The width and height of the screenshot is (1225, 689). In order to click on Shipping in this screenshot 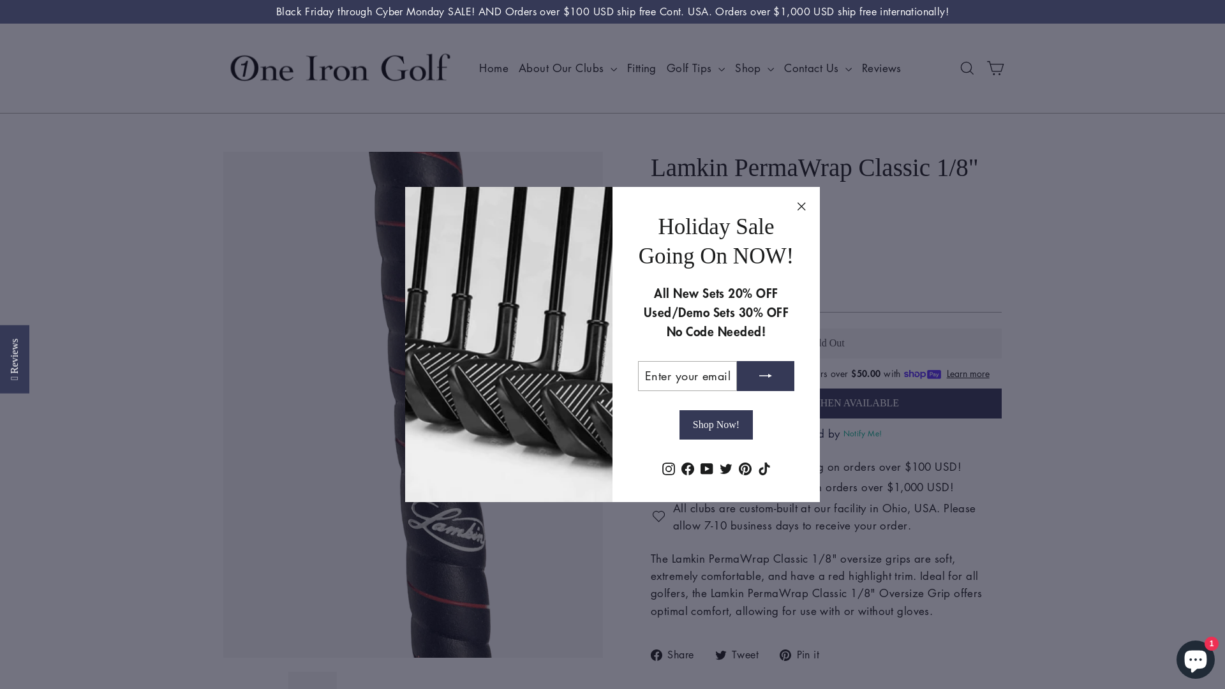, I will do `click(669, 289)`.